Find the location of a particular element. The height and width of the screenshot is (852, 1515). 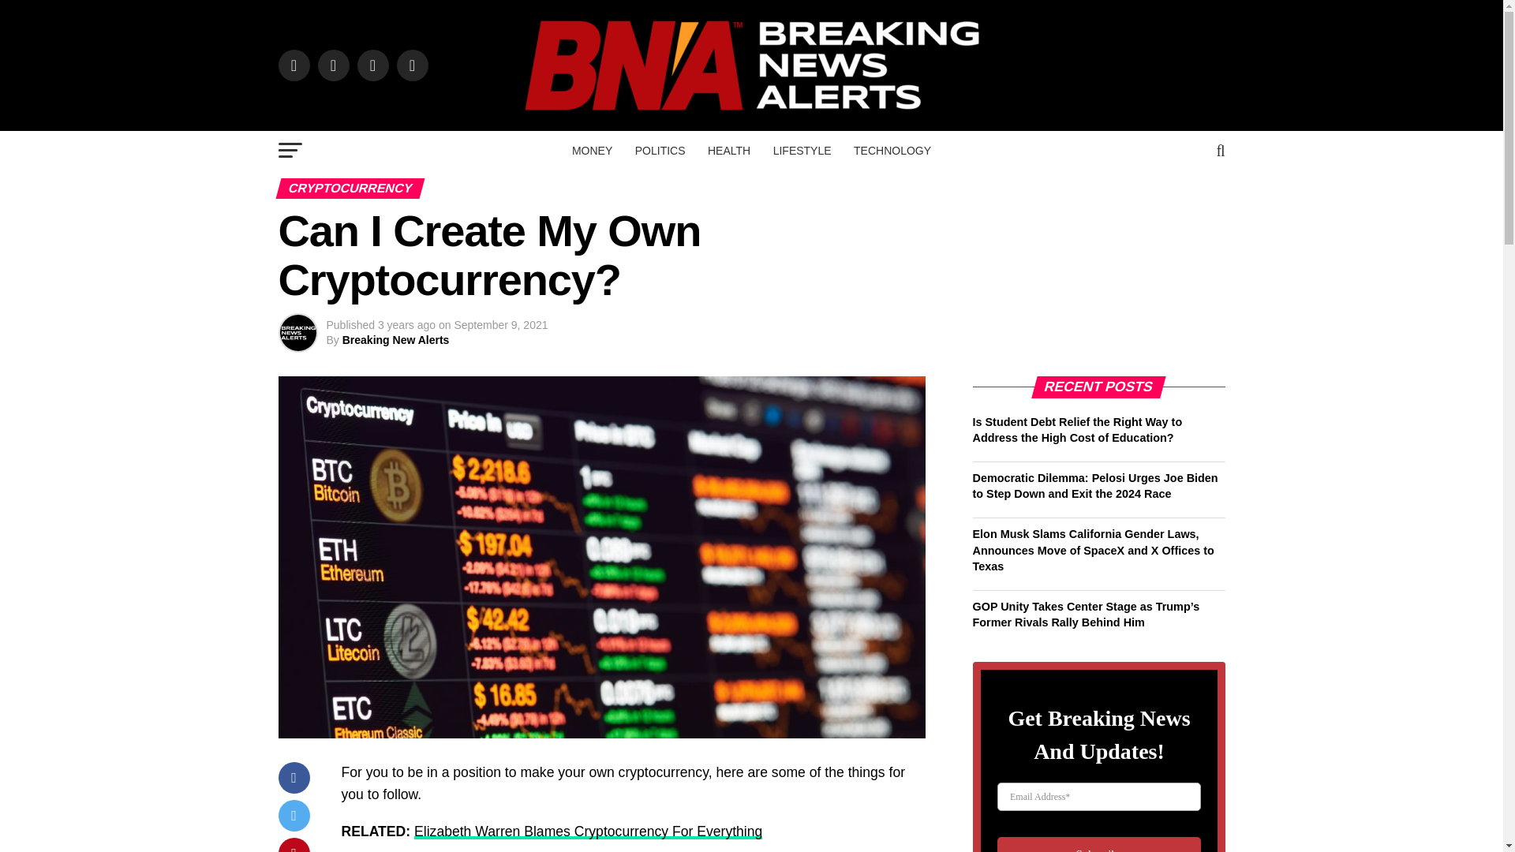

POLITICS is located at coordinates (660, 151).